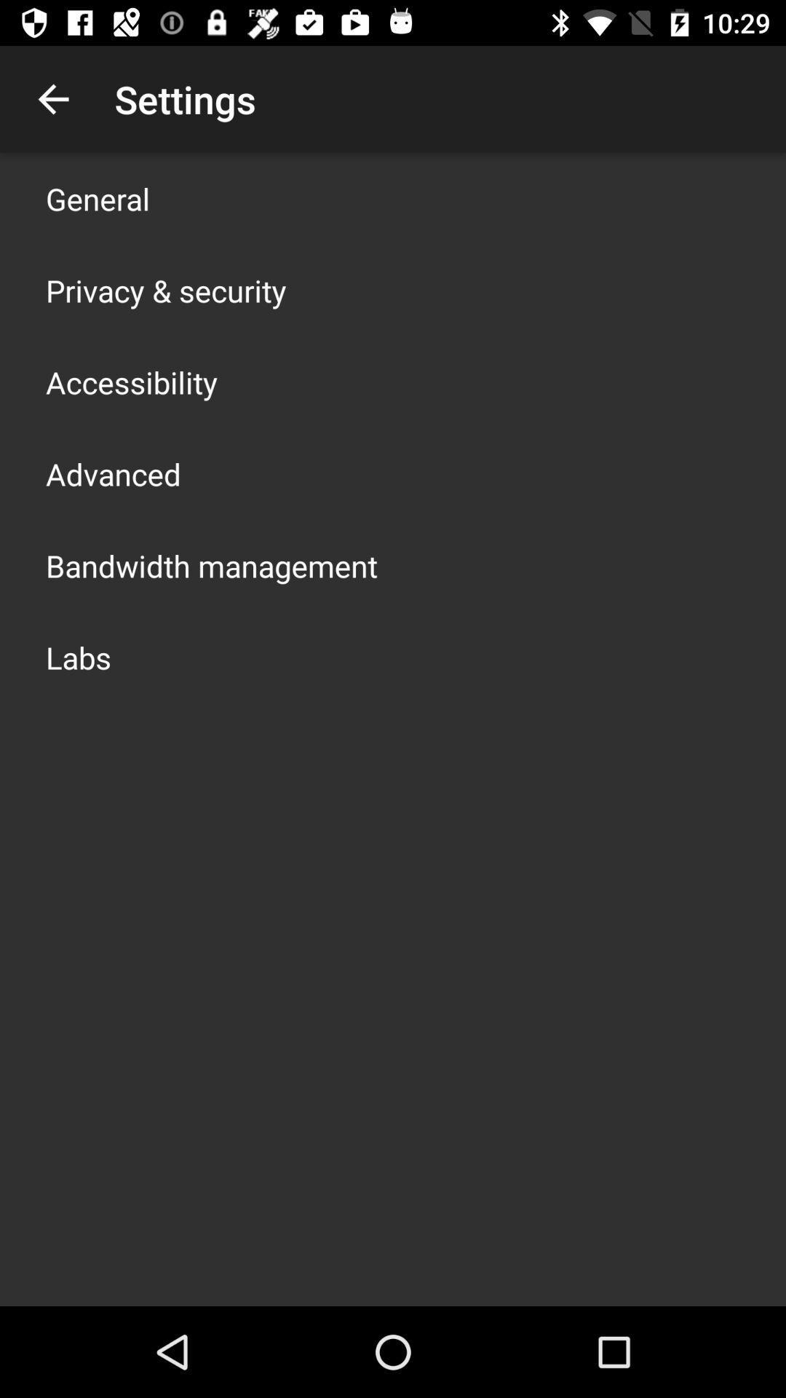 The image size is (786, 1398). I want to click on jump until the bandwidth management, so click(212, 565).